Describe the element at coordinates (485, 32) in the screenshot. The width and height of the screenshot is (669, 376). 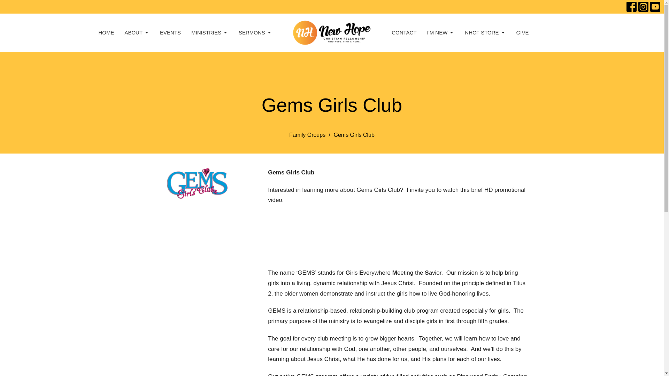
I see `NHCF STORE` at that location.